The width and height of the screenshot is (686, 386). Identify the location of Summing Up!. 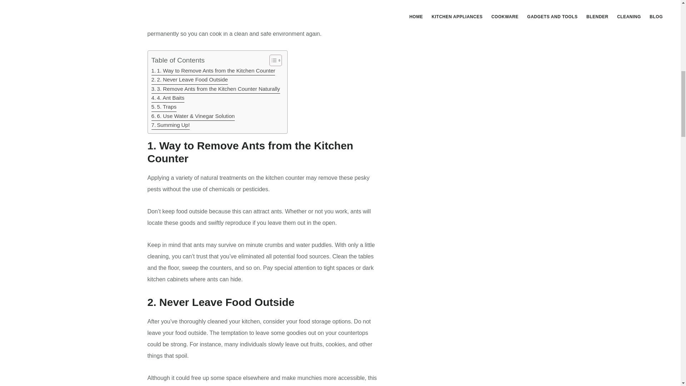
(171, 125).